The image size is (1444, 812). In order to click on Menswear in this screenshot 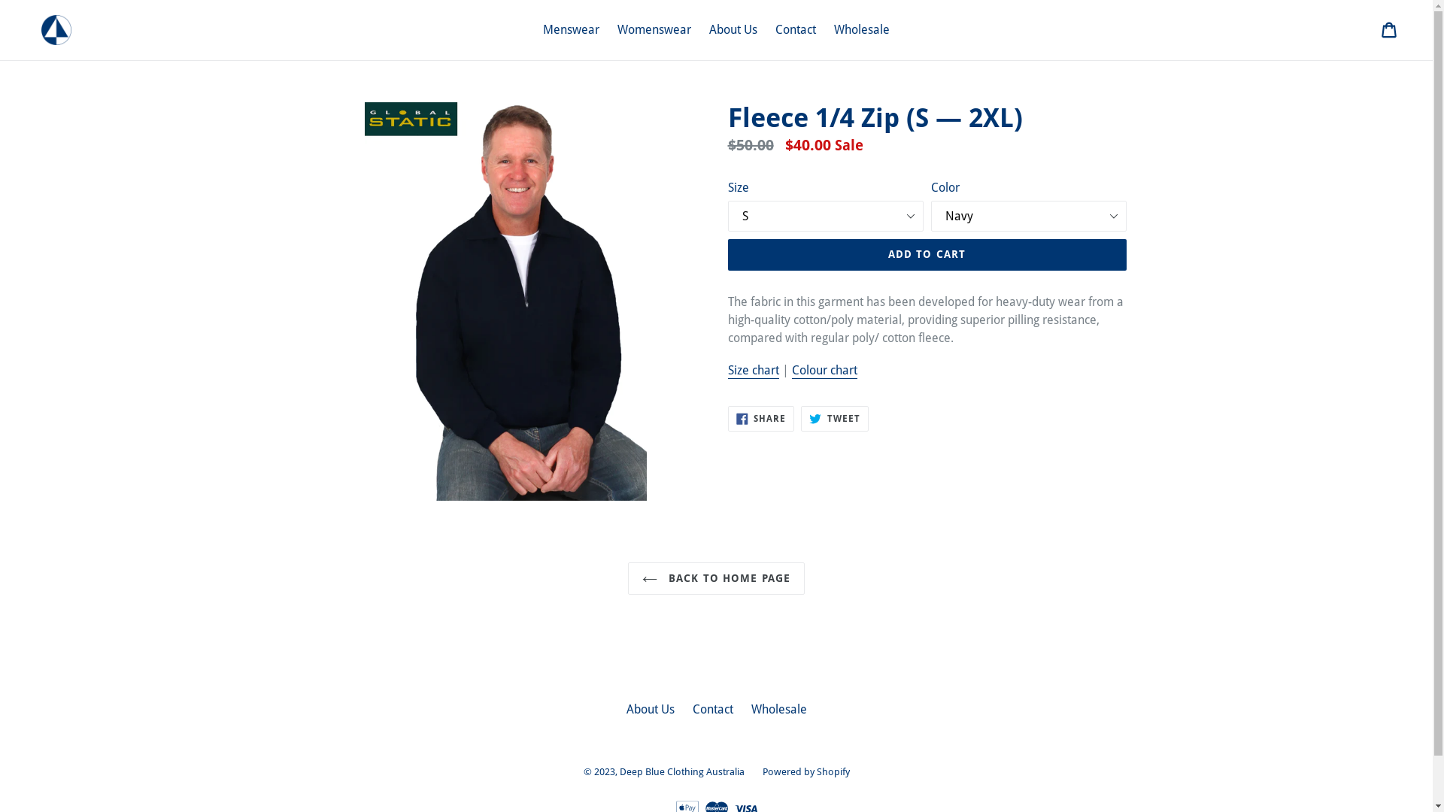, I will do `click(572, 30)`.